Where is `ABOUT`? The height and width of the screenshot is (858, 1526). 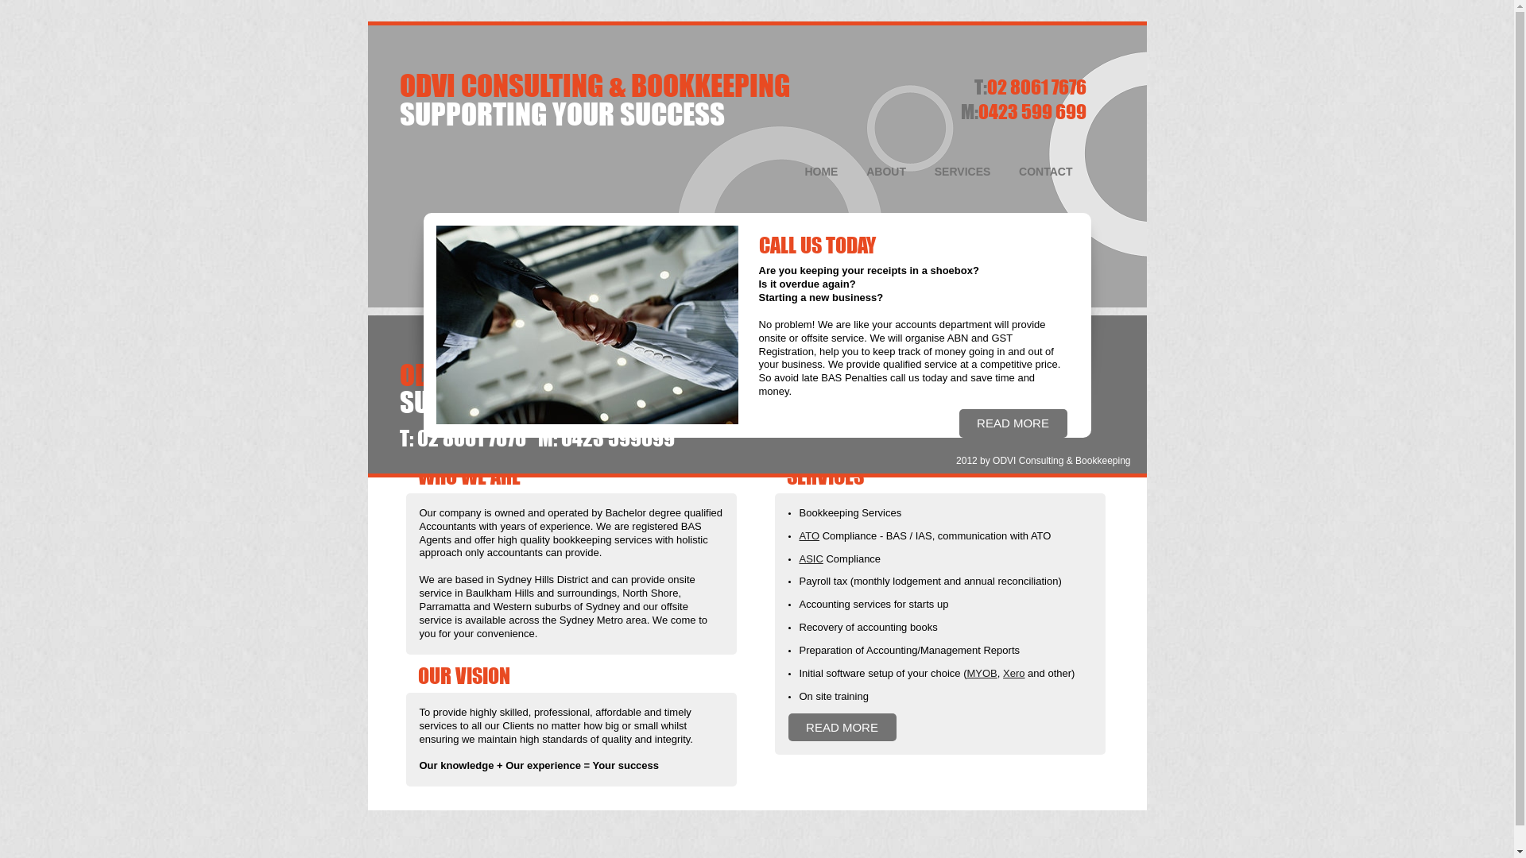
ABOUT is located at coordinates (887, 172).